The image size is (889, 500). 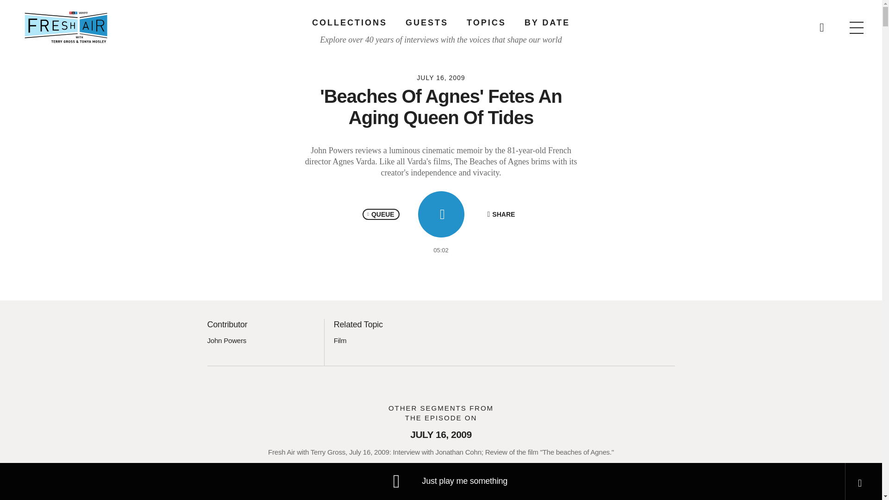 I want to click on Home, so click(x=66, y=27).